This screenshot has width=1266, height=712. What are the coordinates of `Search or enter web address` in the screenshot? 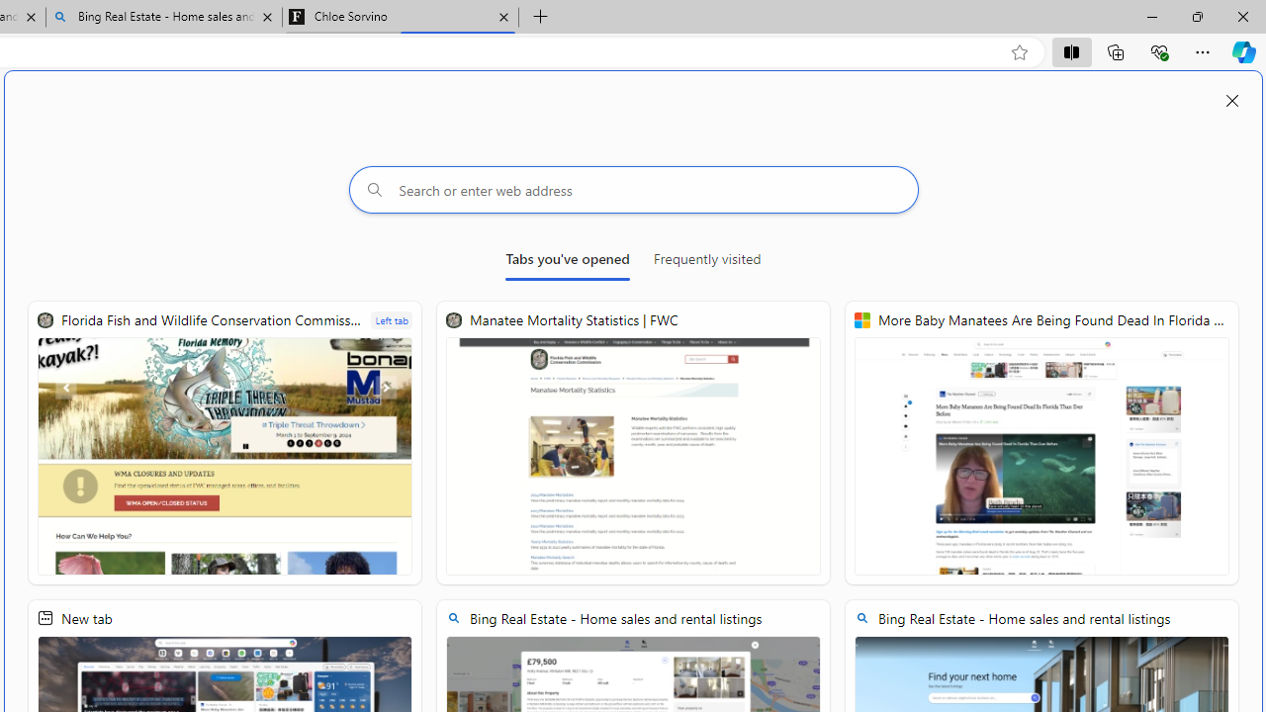 It's located at (633, 190).